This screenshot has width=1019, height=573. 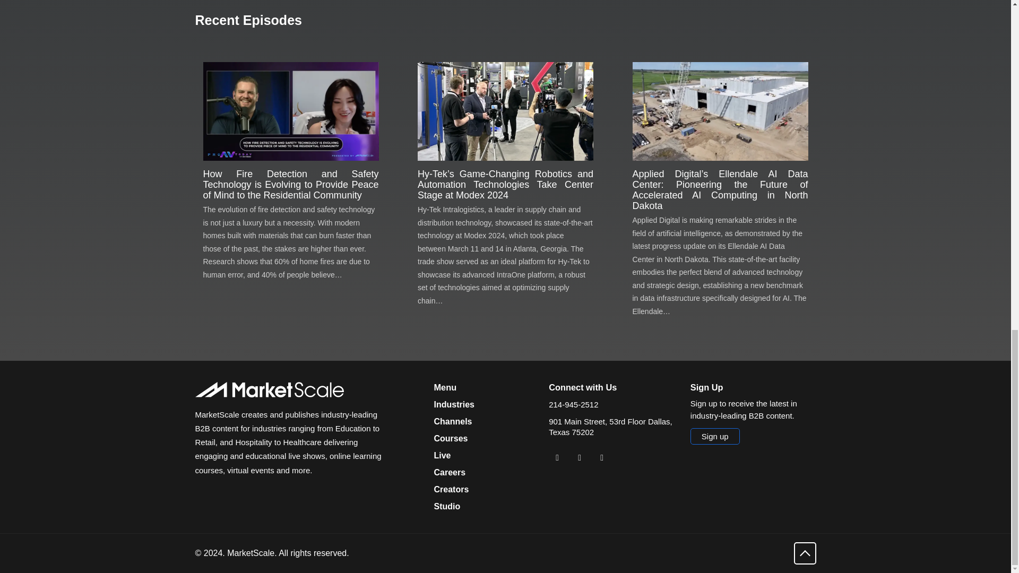 I want to click on Share on Instagram, so click(x=602, y=457).